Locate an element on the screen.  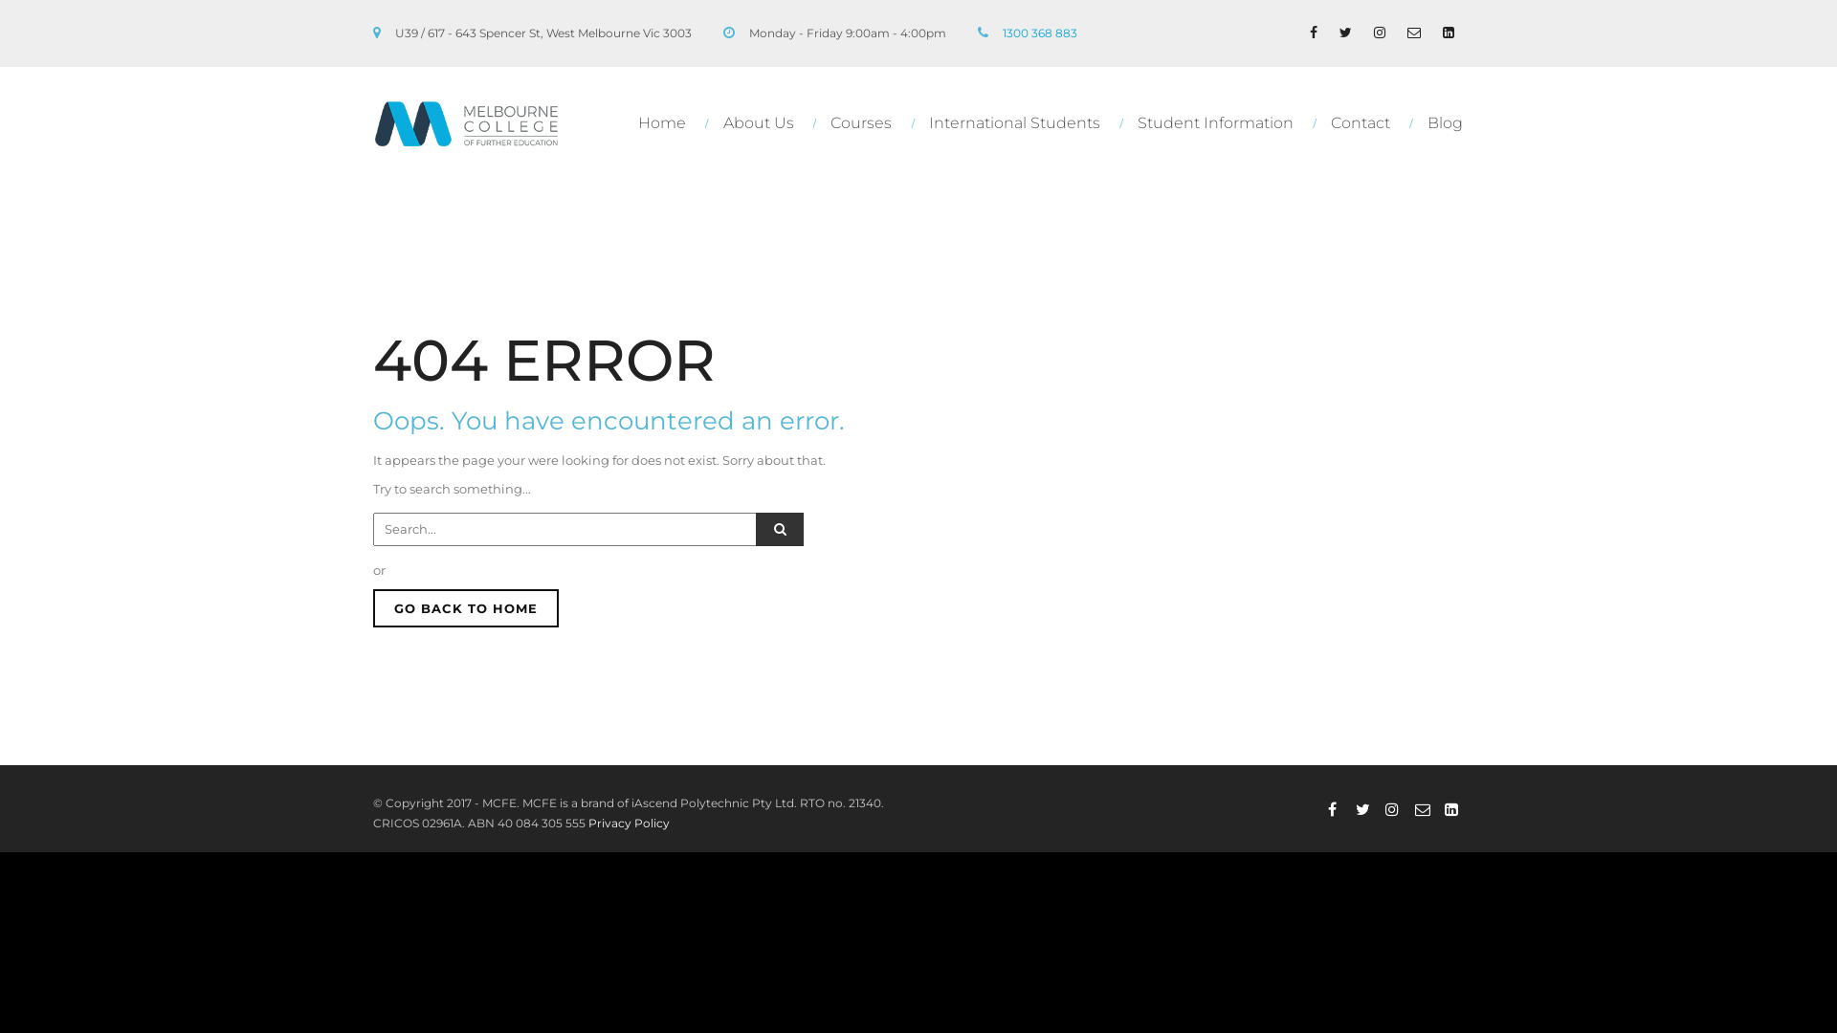
Student Information is located at coordinates (1220, 123).